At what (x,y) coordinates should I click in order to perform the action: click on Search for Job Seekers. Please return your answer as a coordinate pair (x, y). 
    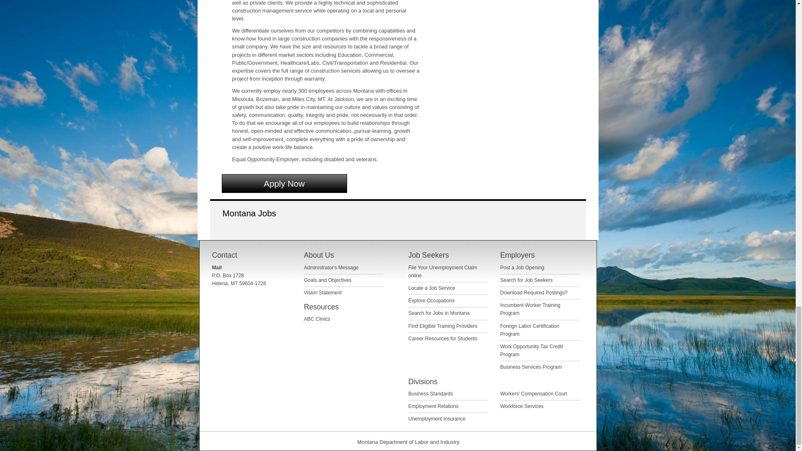
    Looking at the image, I should click on (526, 280).